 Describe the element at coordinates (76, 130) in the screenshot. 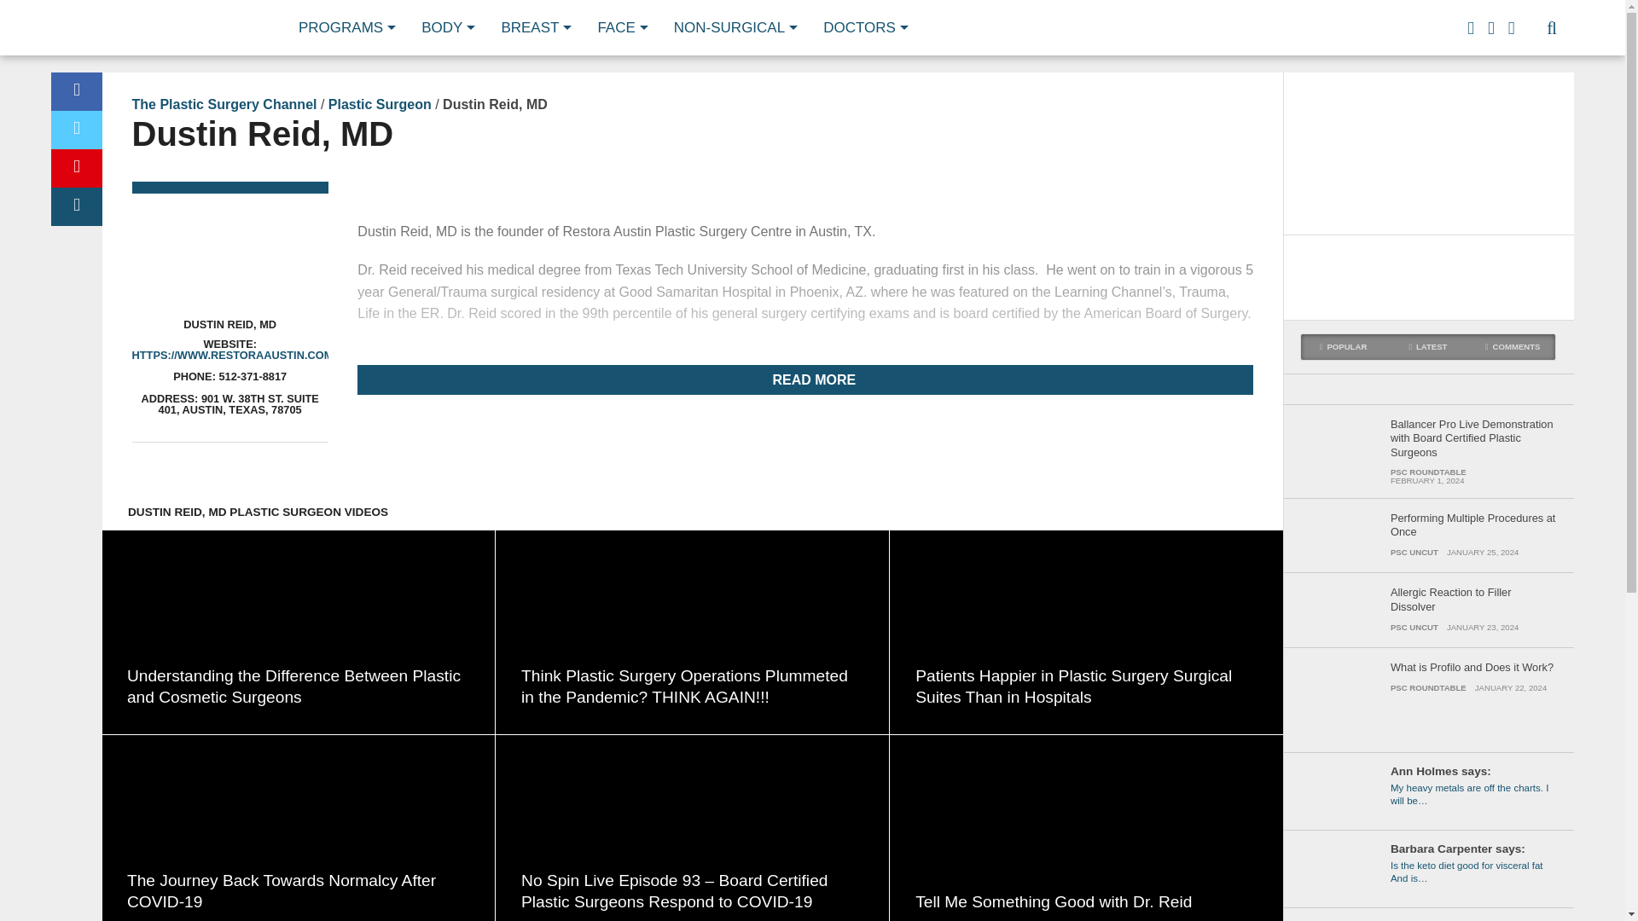

I see `Tweet This Post` at that location.